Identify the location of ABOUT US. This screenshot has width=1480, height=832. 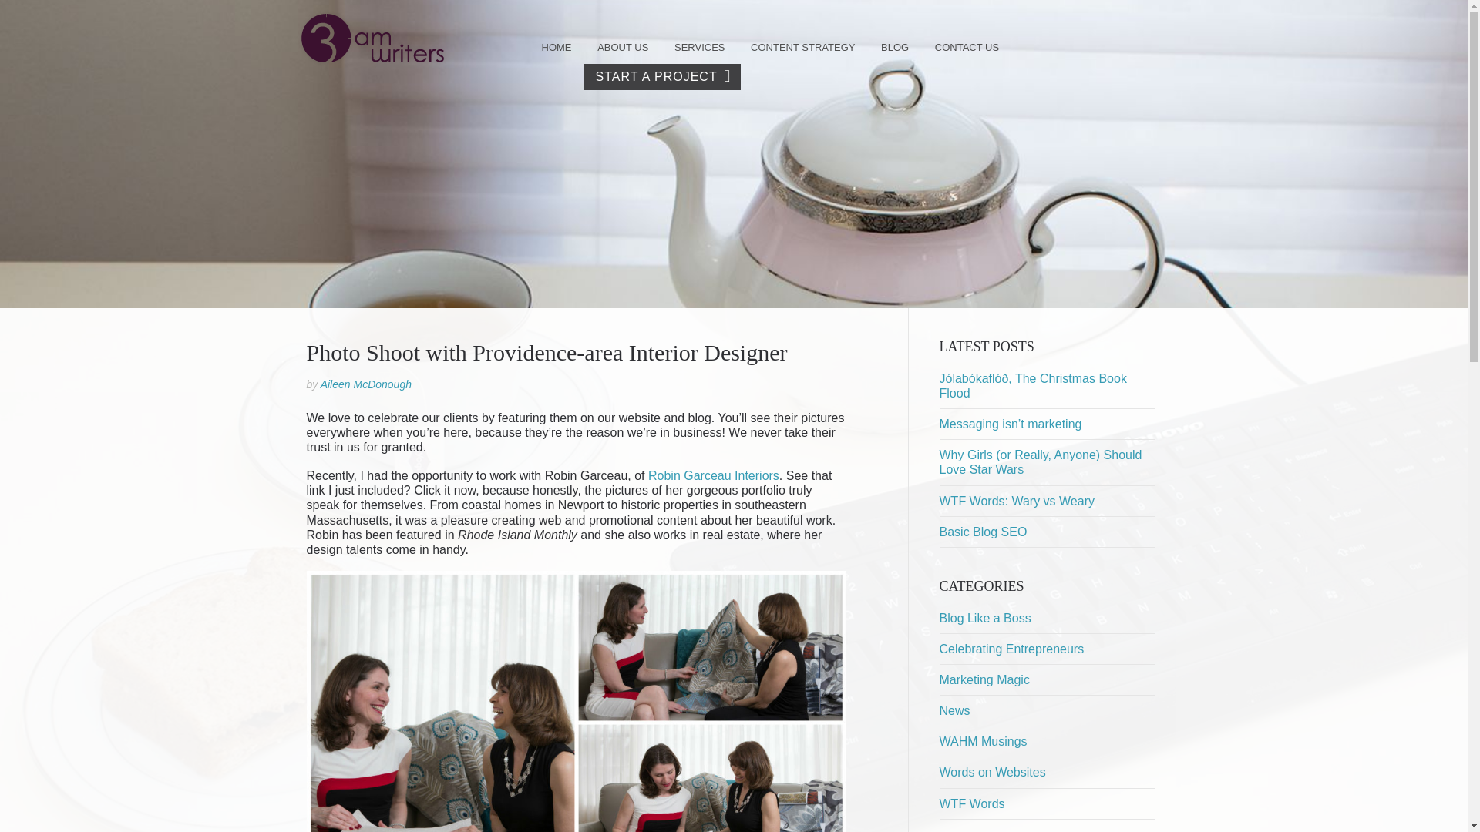
(623, 48).